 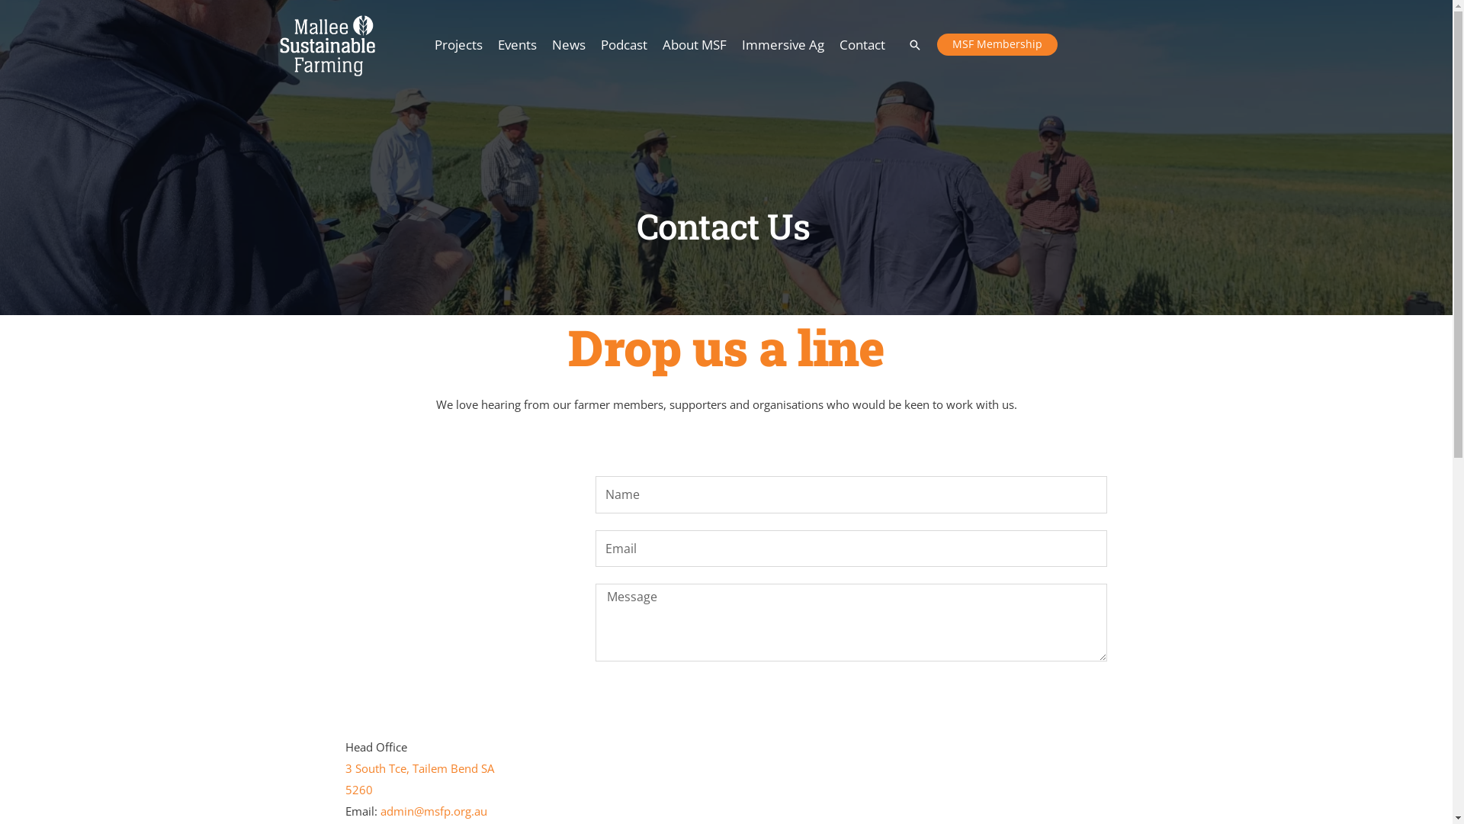 What do you see at coordinates (569, 45) in the screenshot?
I see `News` at bounding box center [569, 45].